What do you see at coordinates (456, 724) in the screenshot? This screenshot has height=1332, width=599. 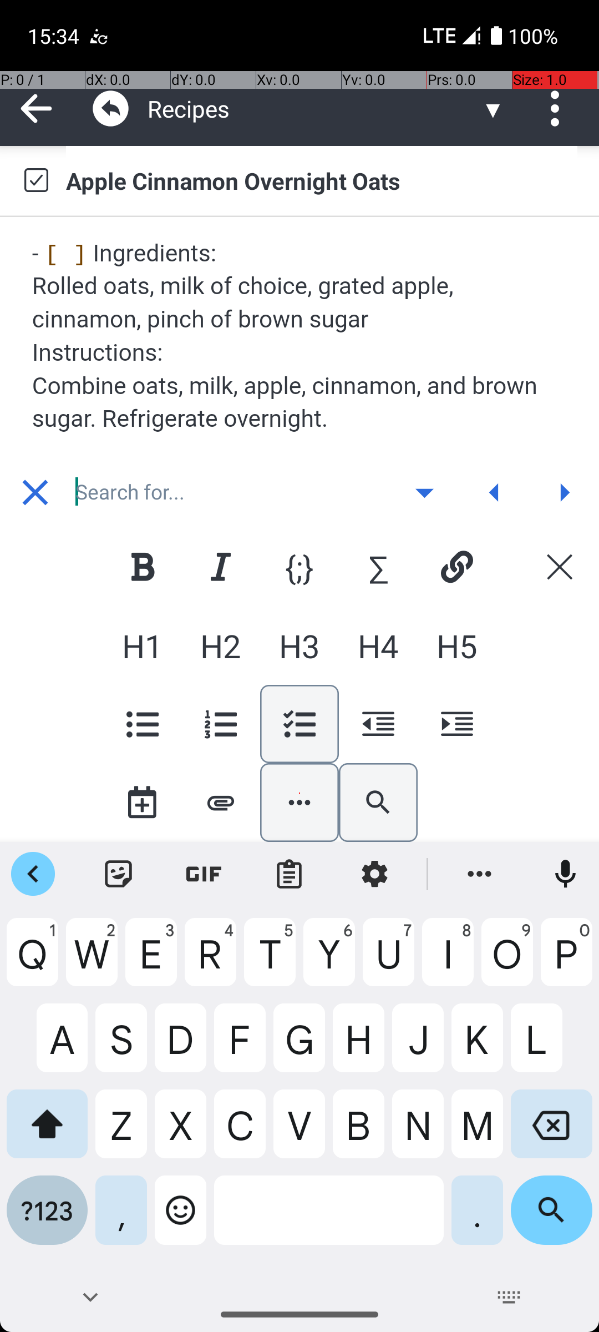 I see `Increase indent level` at bounding box center [456, 724].